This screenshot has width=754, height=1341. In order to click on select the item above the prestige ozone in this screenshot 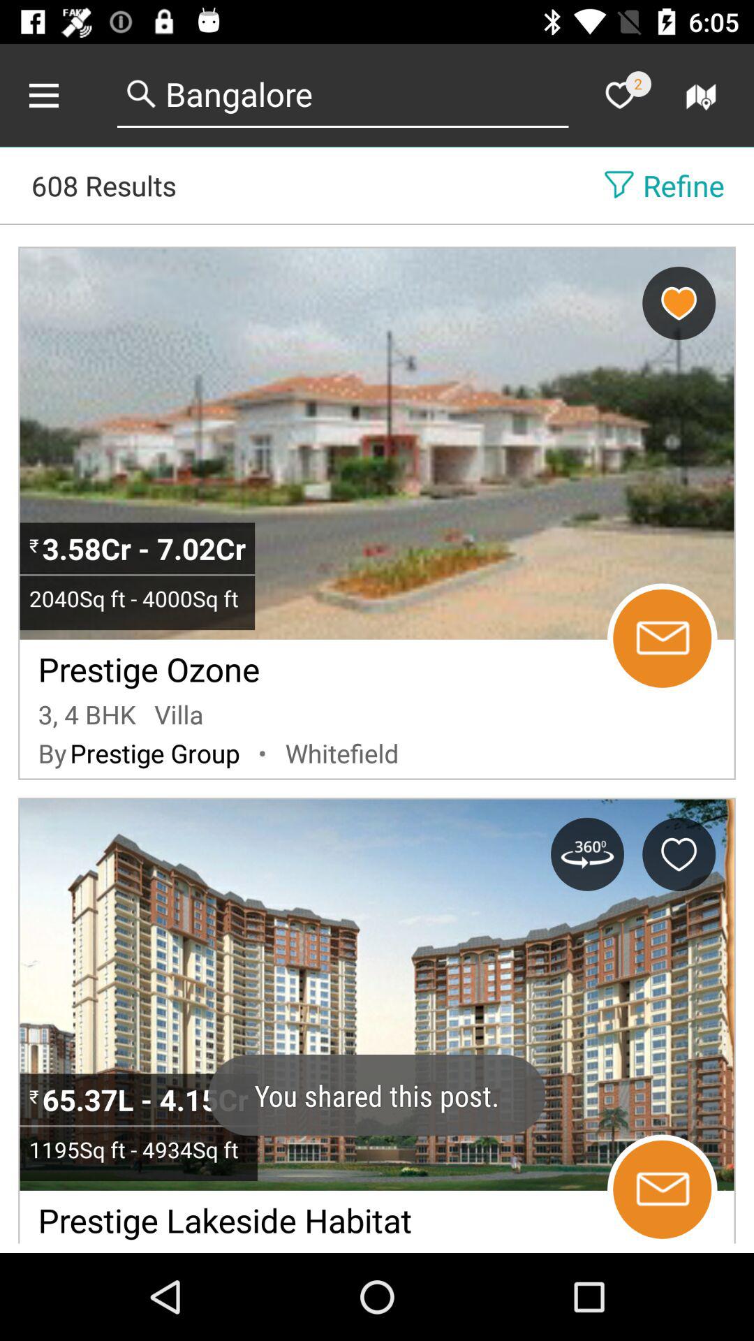, I will do `click(137, 598)`.